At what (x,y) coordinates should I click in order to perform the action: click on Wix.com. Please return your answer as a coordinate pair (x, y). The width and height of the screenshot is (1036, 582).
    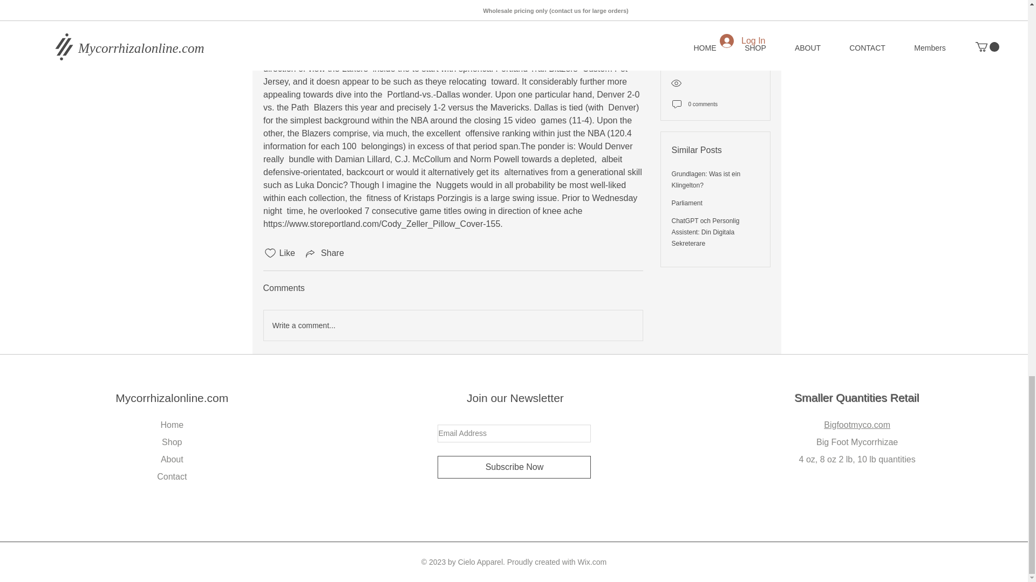
    Looking at the image, I should click on (592, 562).